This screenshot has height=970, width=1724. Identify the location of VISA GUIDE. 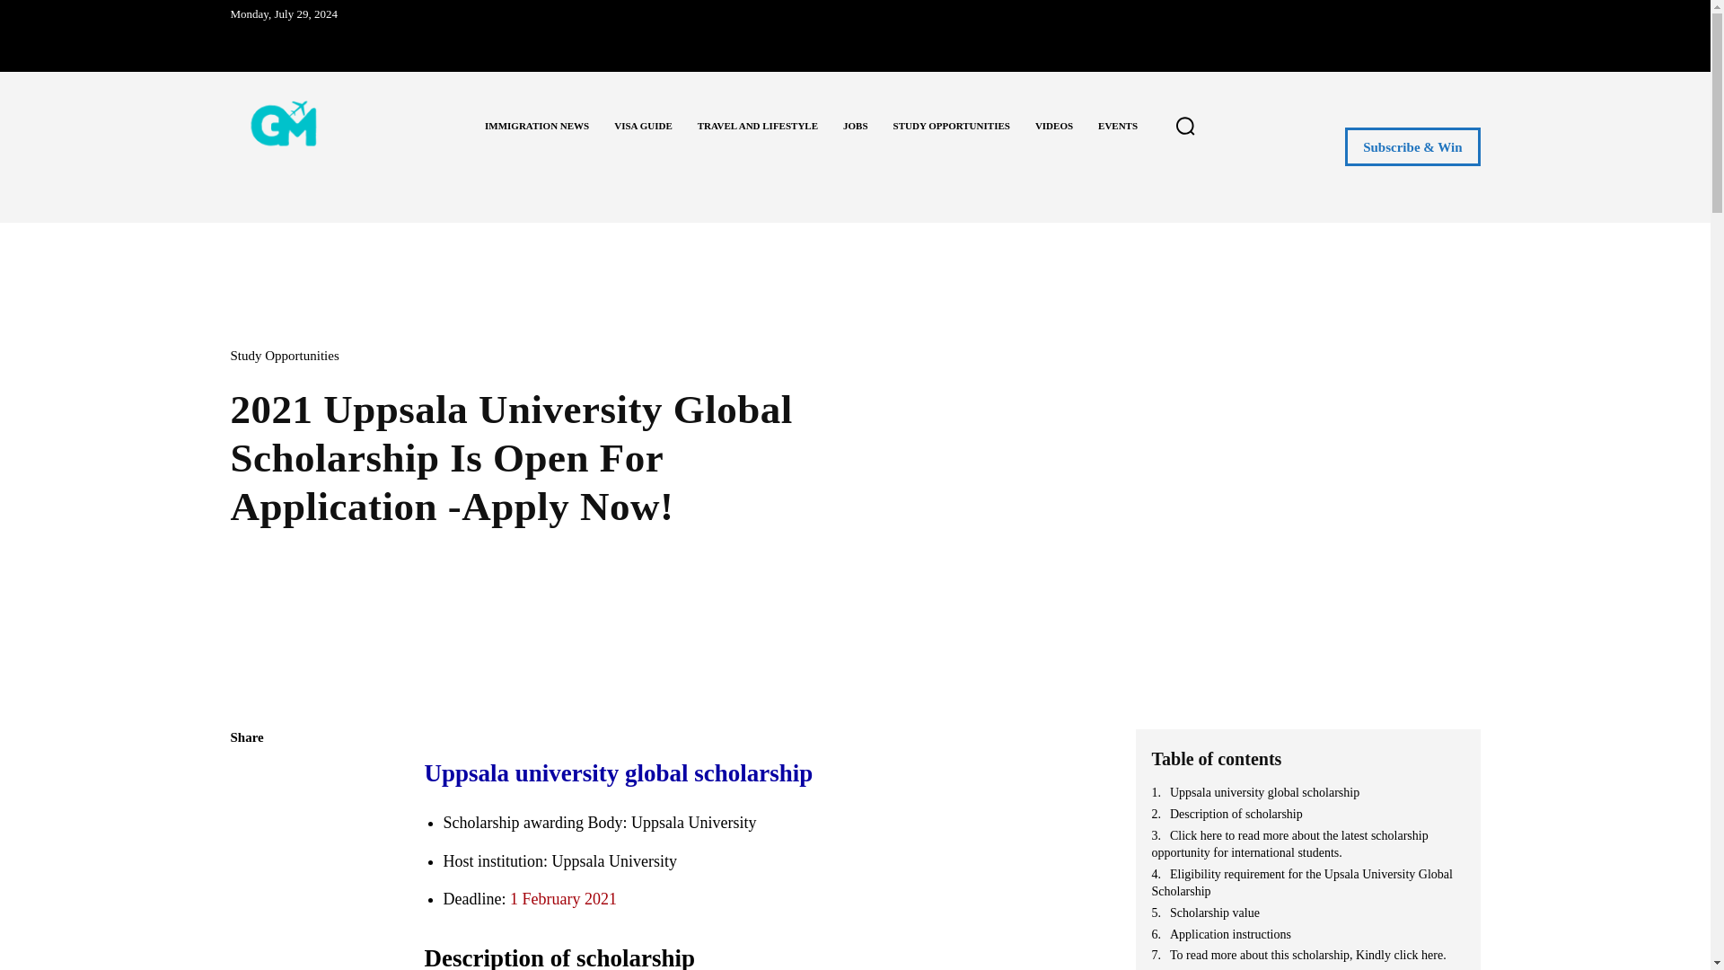
(643, 126).